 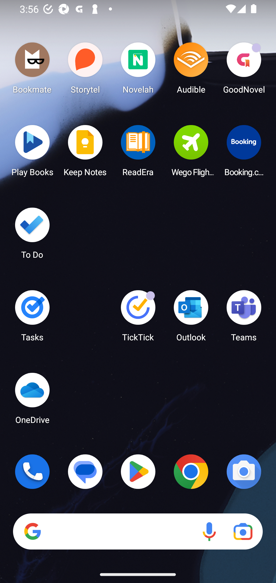 What do you see at coordinates (244, 472) in the screenshot?
I see `Camera` at bounding box center [244, 472].